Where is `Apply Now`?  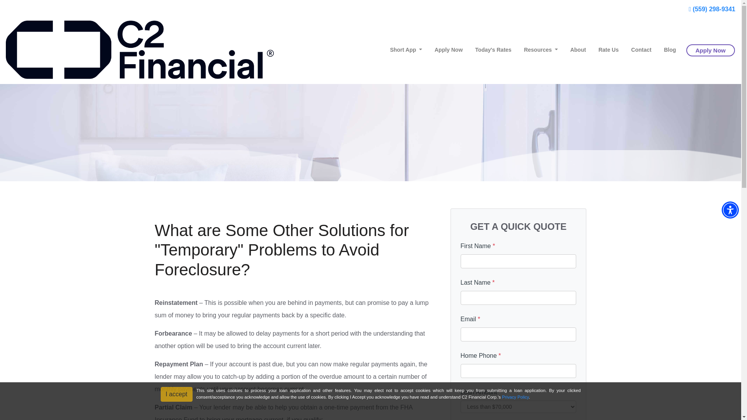
Apply Now is located at coordinates (710, 50).